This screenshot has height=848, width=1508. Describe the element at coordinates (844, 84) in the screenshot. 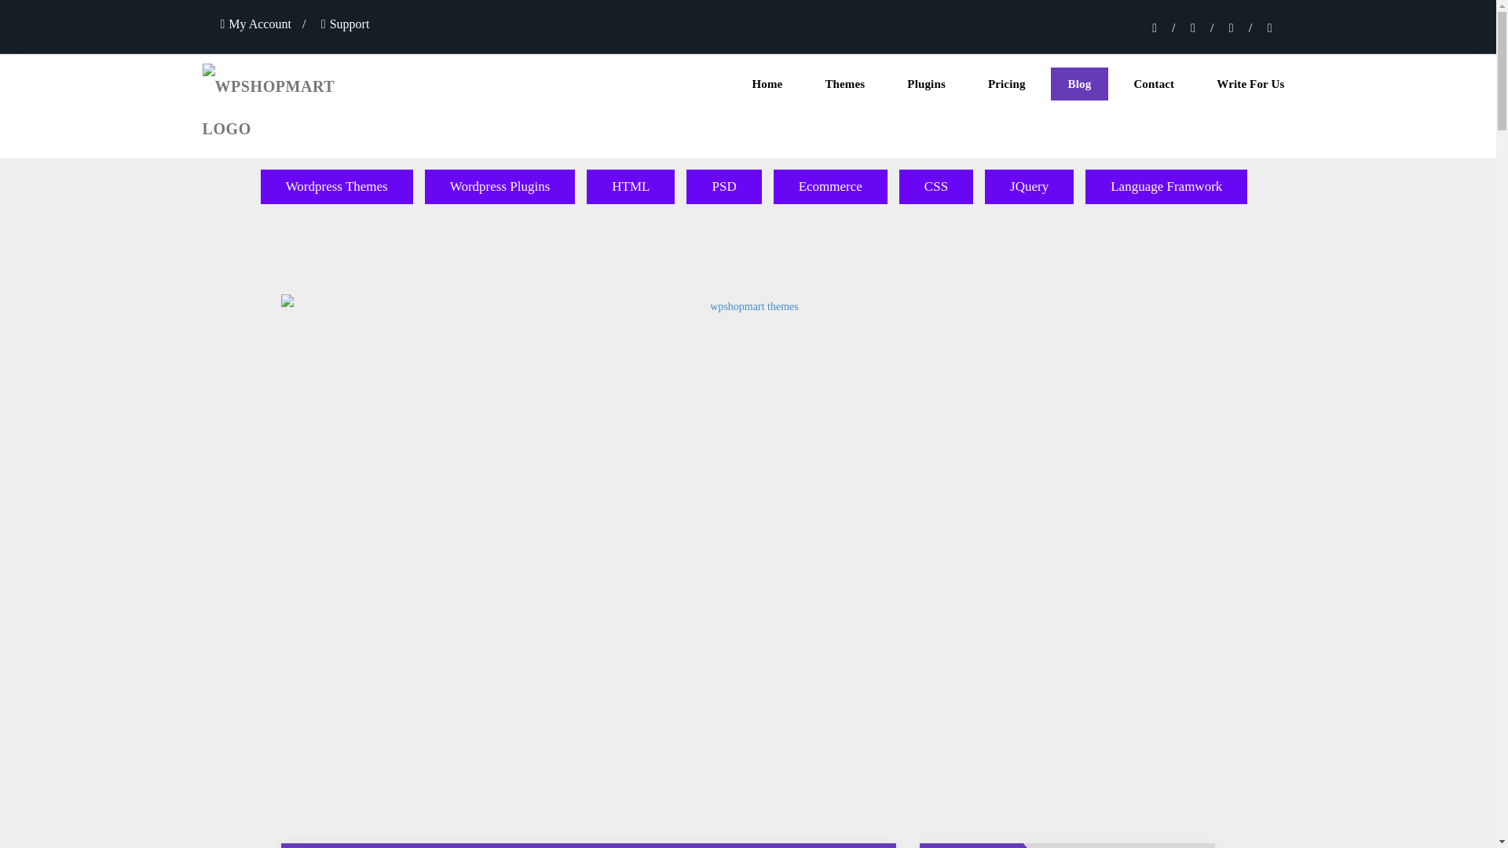

I see `Themes` at that location.